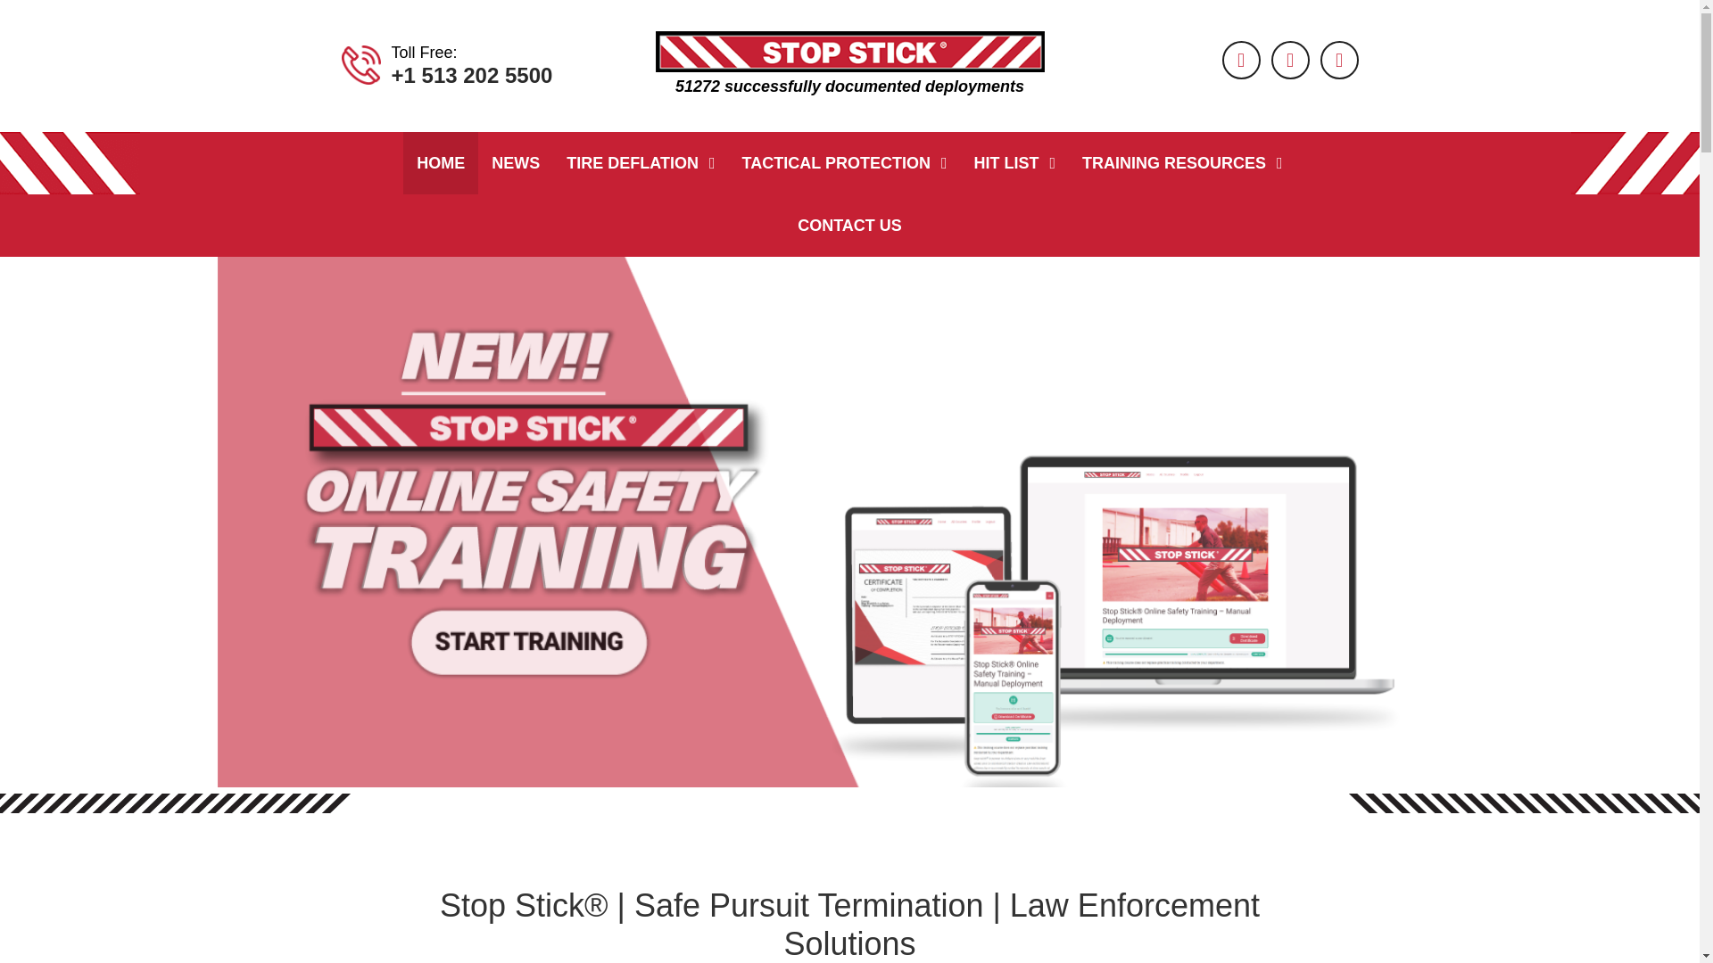 The width and height of the screenshot is (1713, 963). I want to click on NEWS, so click(516, 162).